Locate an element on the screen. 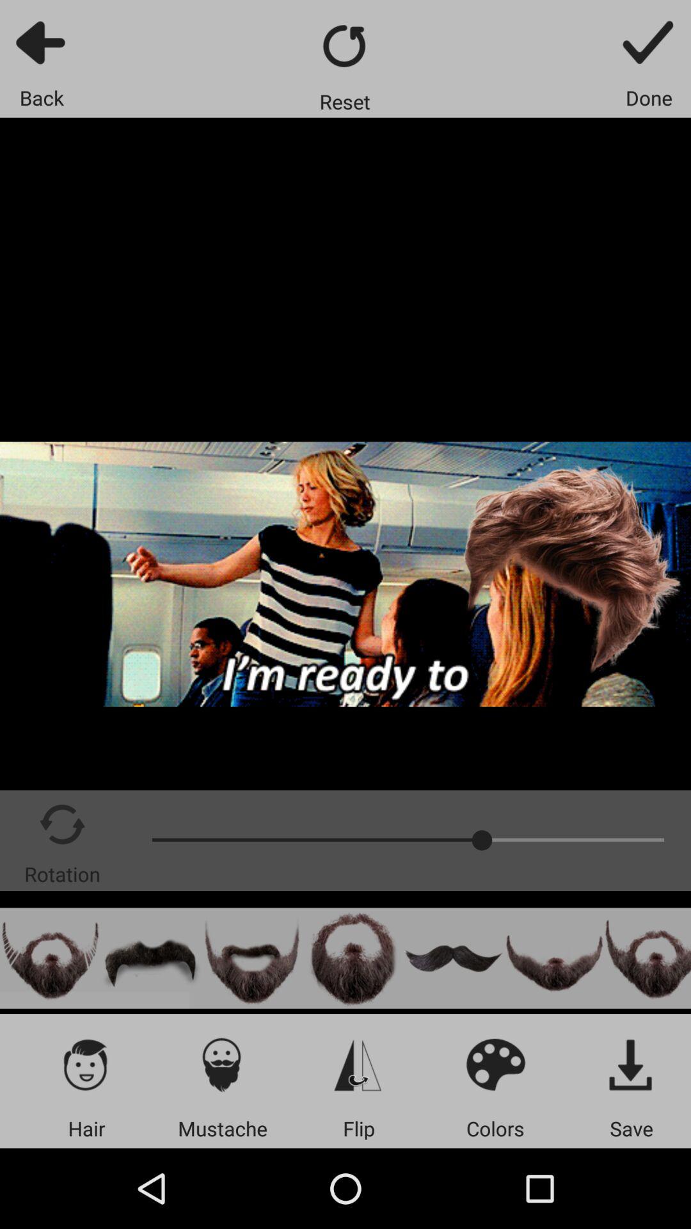 This screenshot has width=691, height=1229. back to previous screen is located at coordinates (42, 42).